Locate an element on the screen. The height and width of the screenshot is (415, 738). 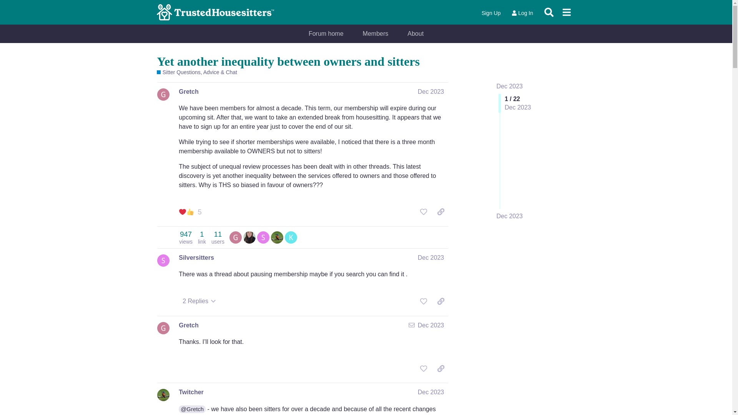
2 Replies is located at coordinates (510, 216).